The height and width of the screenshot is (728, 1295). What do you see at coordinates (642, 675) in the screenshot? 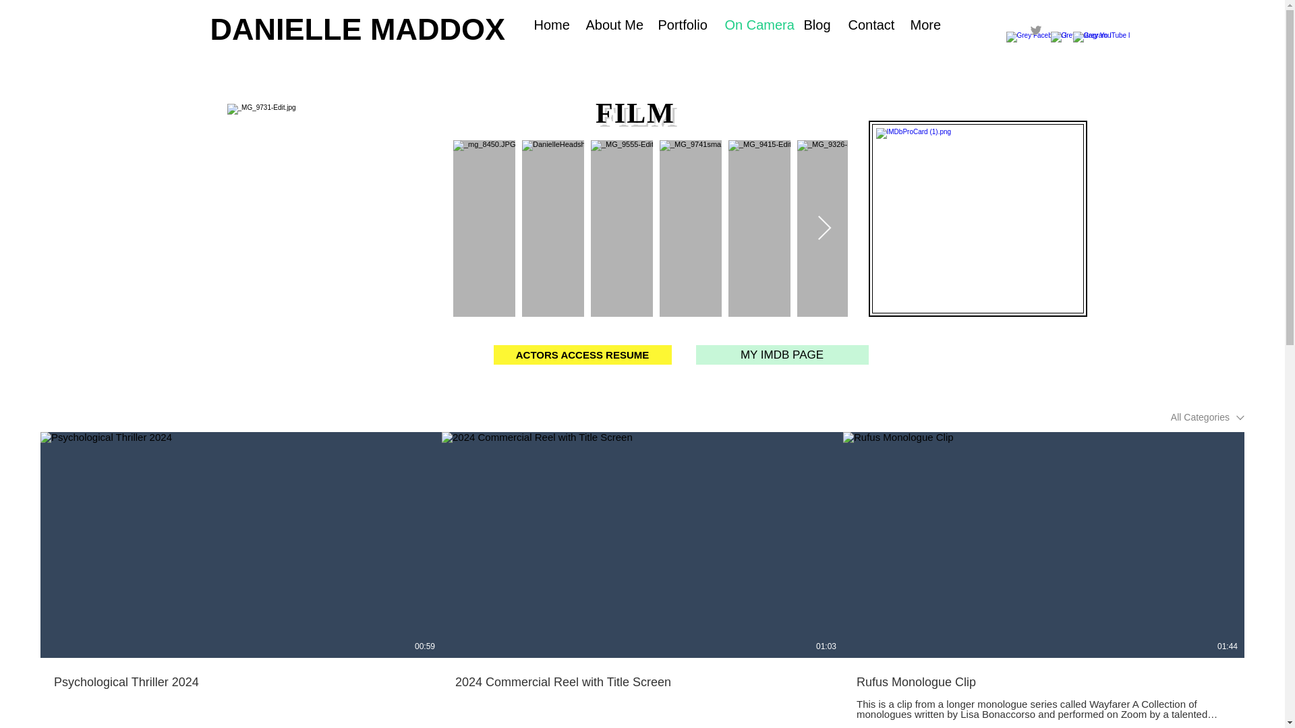
I see `2024 Commercial Reel with Title Screen` at bounding box center [642, 675].